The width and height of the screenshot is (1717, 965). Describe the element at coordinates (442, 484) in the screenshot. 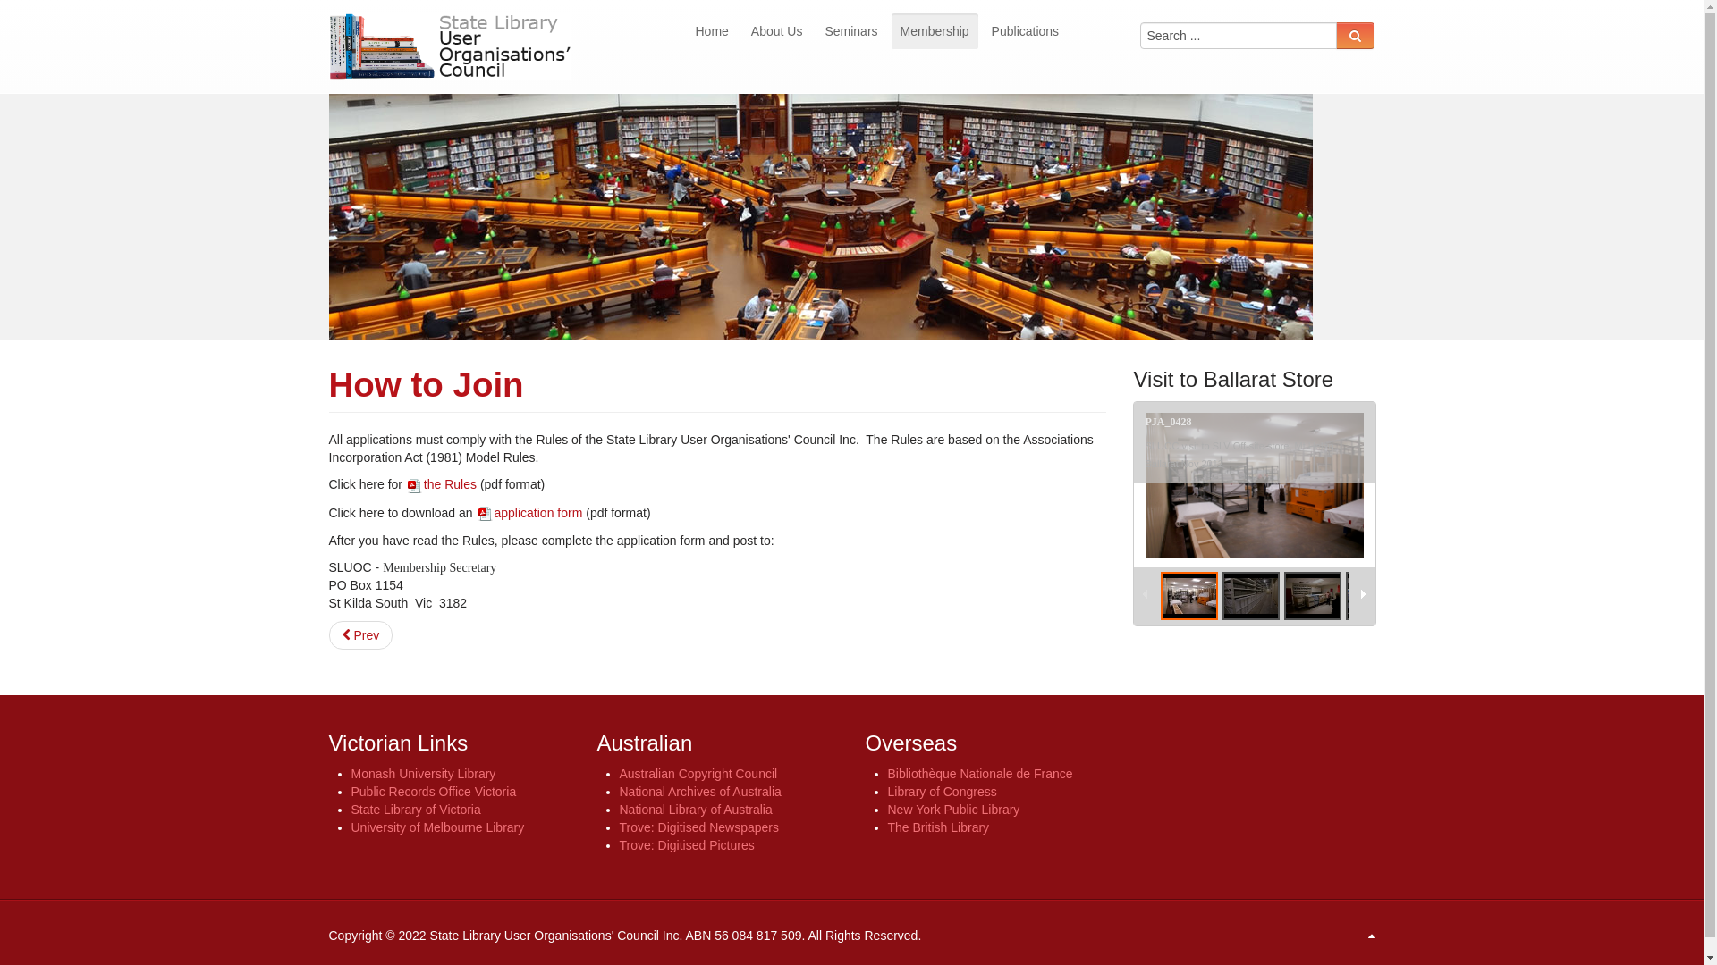

I see `the Rules` at that location.